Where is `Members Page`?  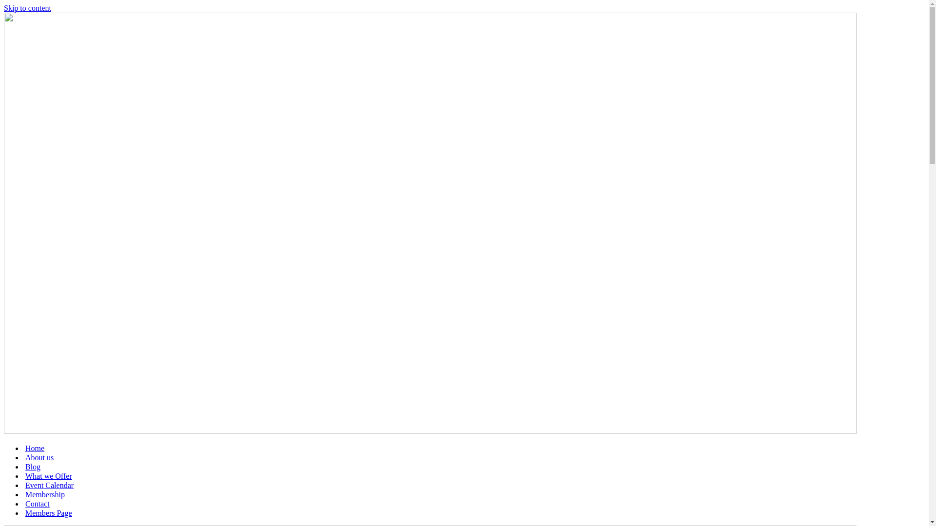 Members Page is located at coordinates (49, 513).